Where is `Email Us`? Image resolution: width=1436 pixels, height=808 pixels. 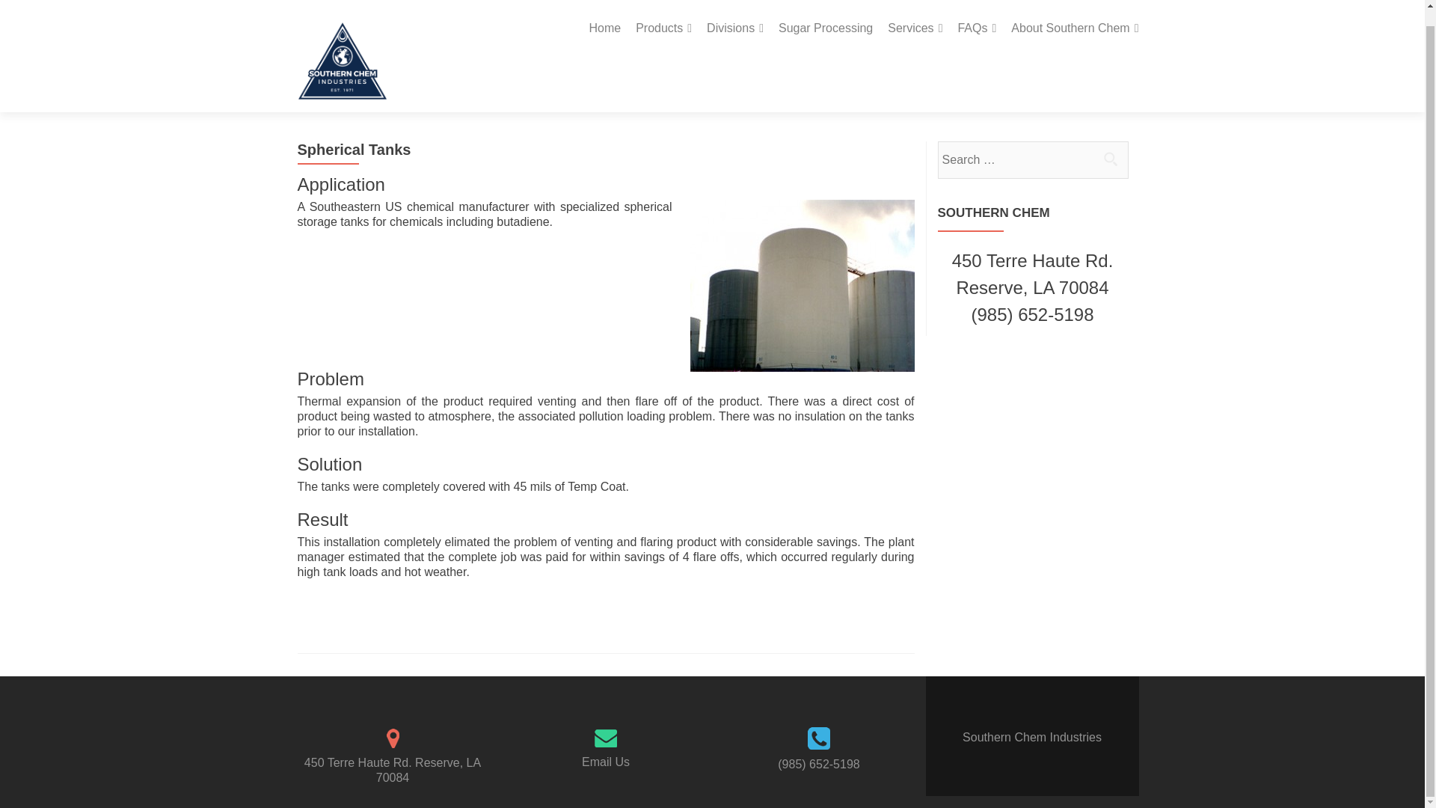 Email Us is located at coordinates (606, 762).